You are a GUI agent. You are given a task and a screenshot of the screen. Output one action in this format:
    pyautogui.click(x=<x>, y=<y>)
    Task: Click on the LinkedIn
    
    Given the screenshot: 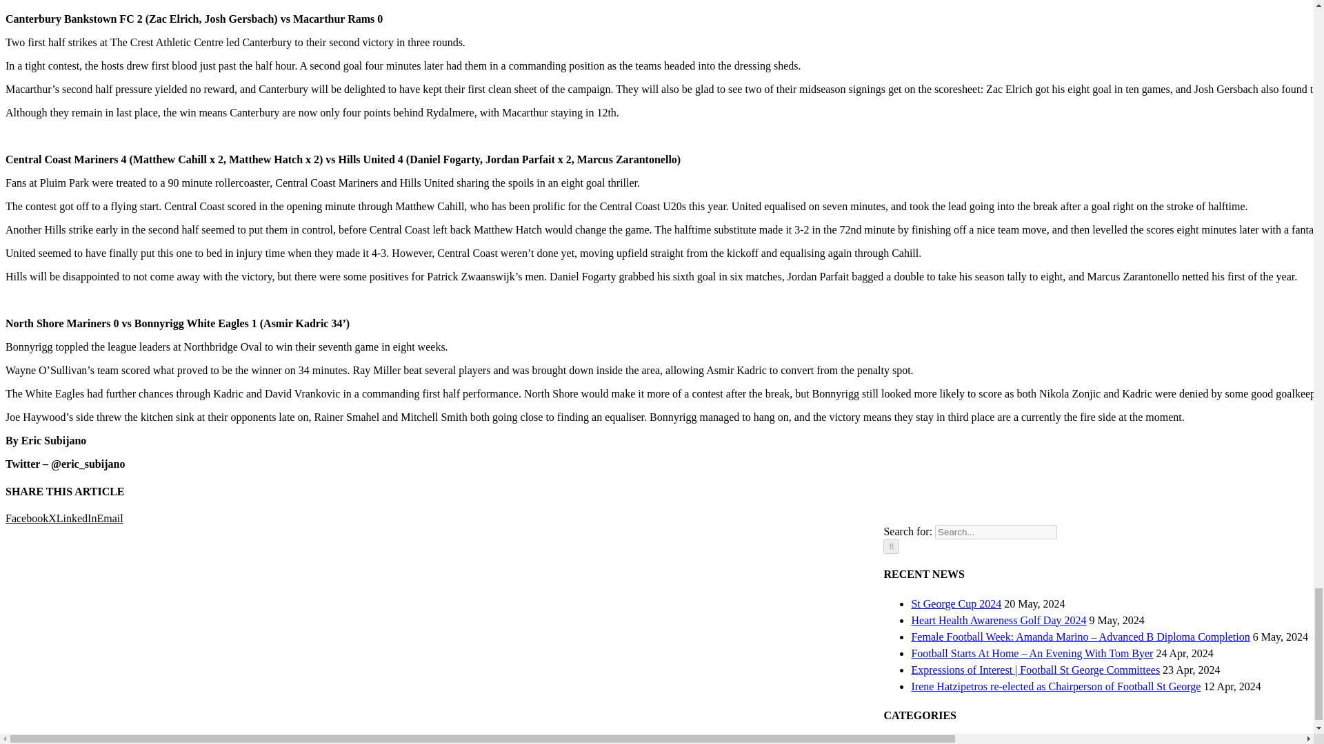 What is the action you would take?
    pyautogui.click(x=77, y=518)
    